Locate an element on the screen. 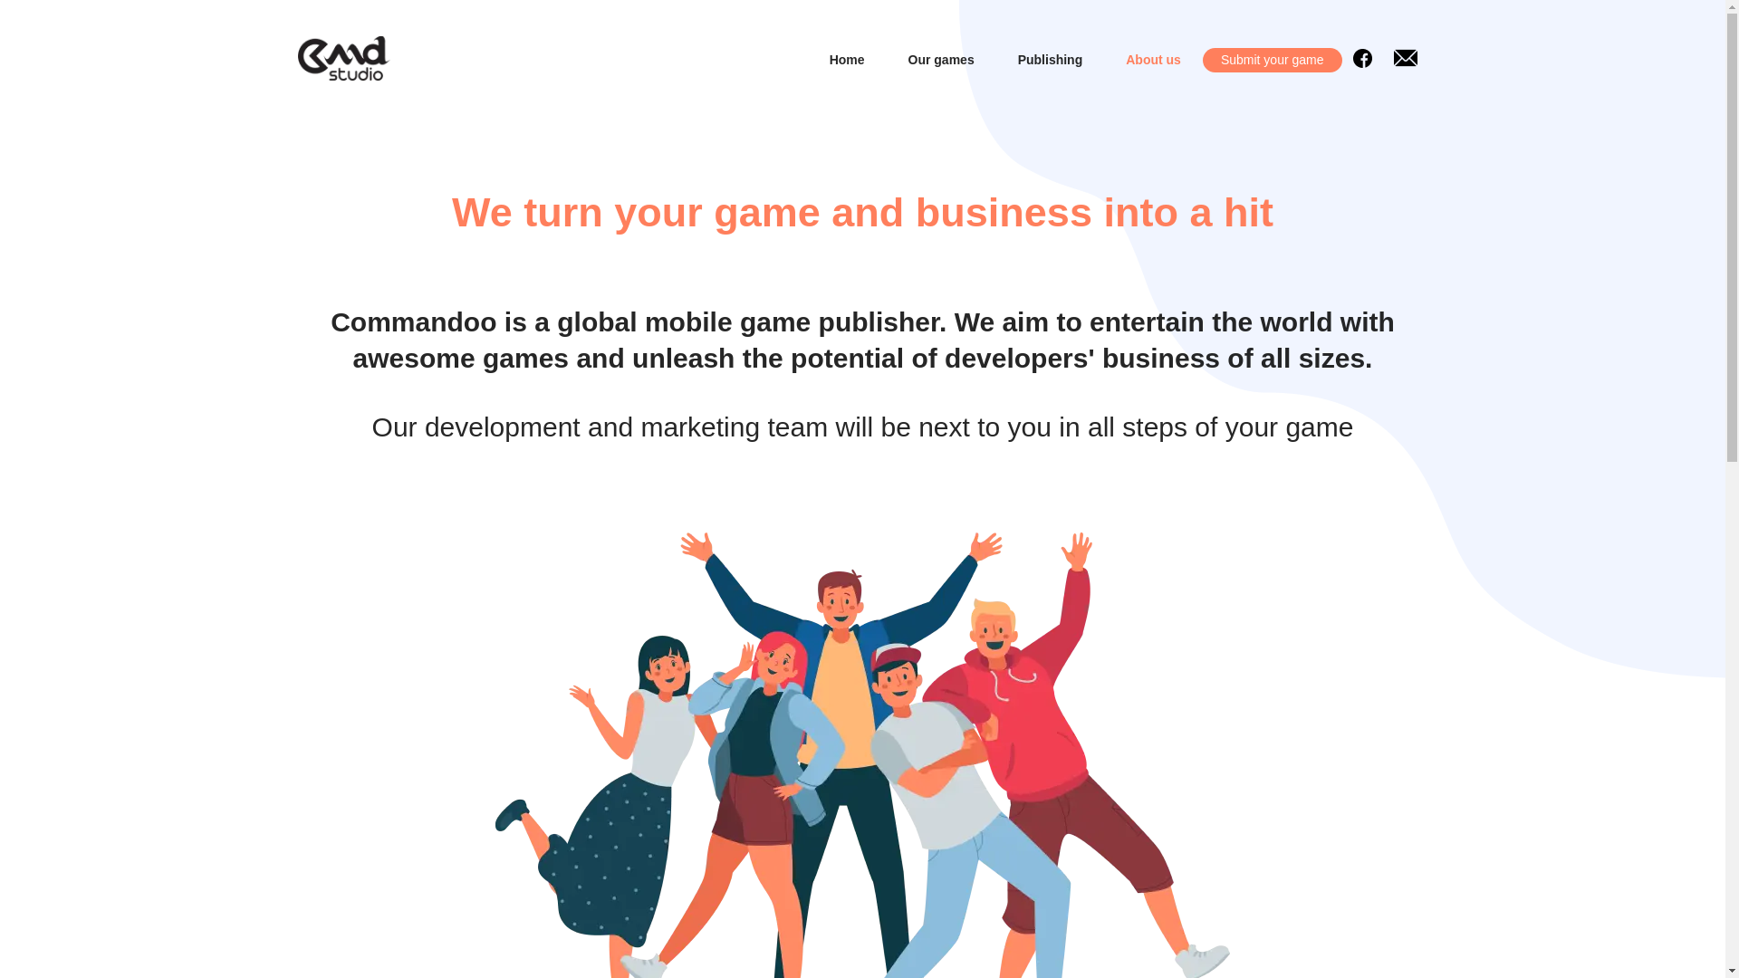 The image size is (1739, 978). Home is located at coordinates (846, 60).